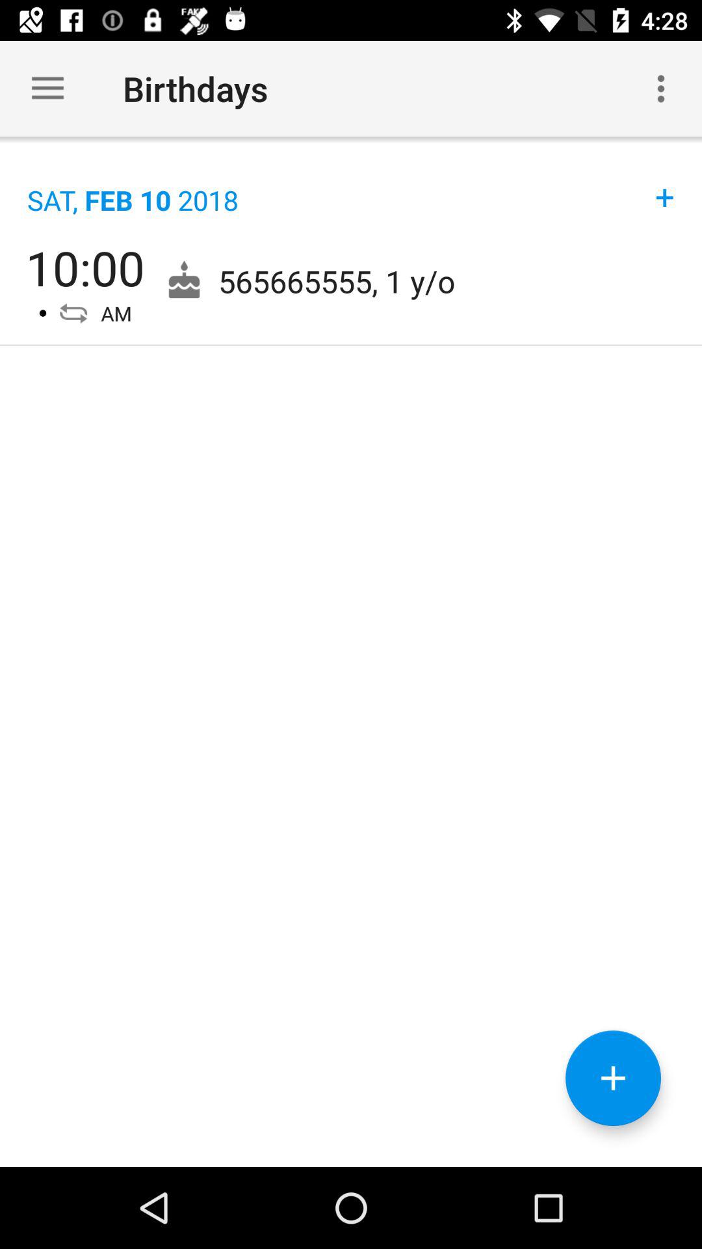  I want to click on click icon to the right of sat feb 10, so click(665, 183).